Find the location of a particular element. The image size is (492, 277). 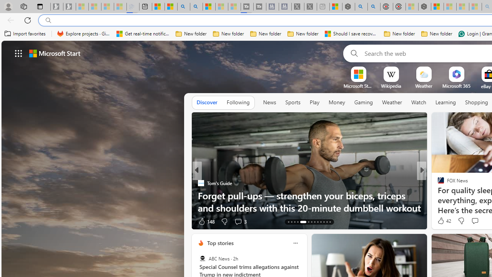

AutomationID: tab-13 is located at coordinates (288, 222).